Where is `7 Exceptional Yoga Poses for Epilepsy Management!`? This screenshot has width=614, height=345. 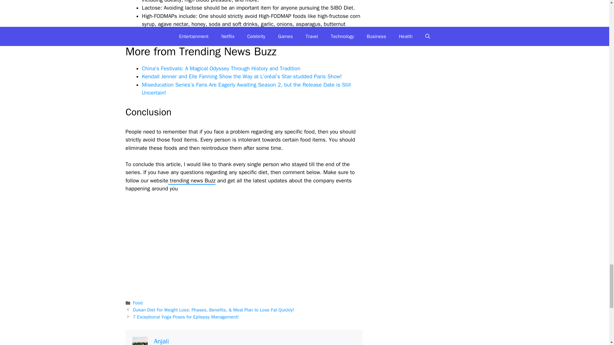 7 Exceptional Yoga Poses for Epilepsy Management! is located at coordinates (186, 317).